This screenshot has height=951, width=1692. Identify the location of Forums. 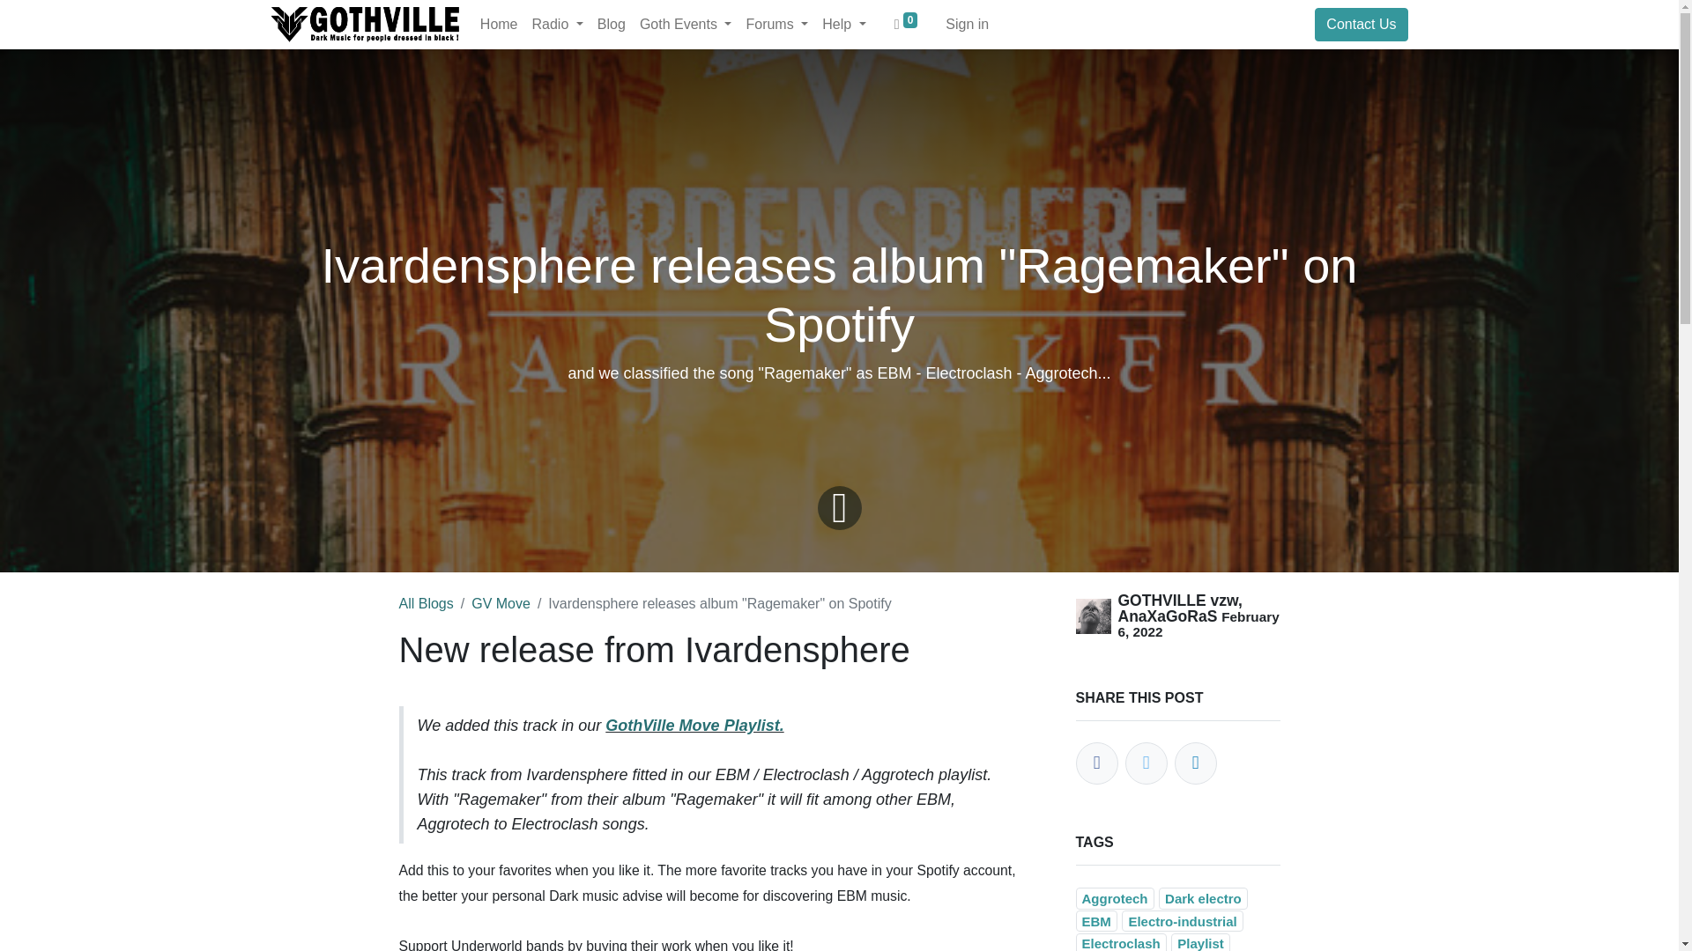
(776, 24).